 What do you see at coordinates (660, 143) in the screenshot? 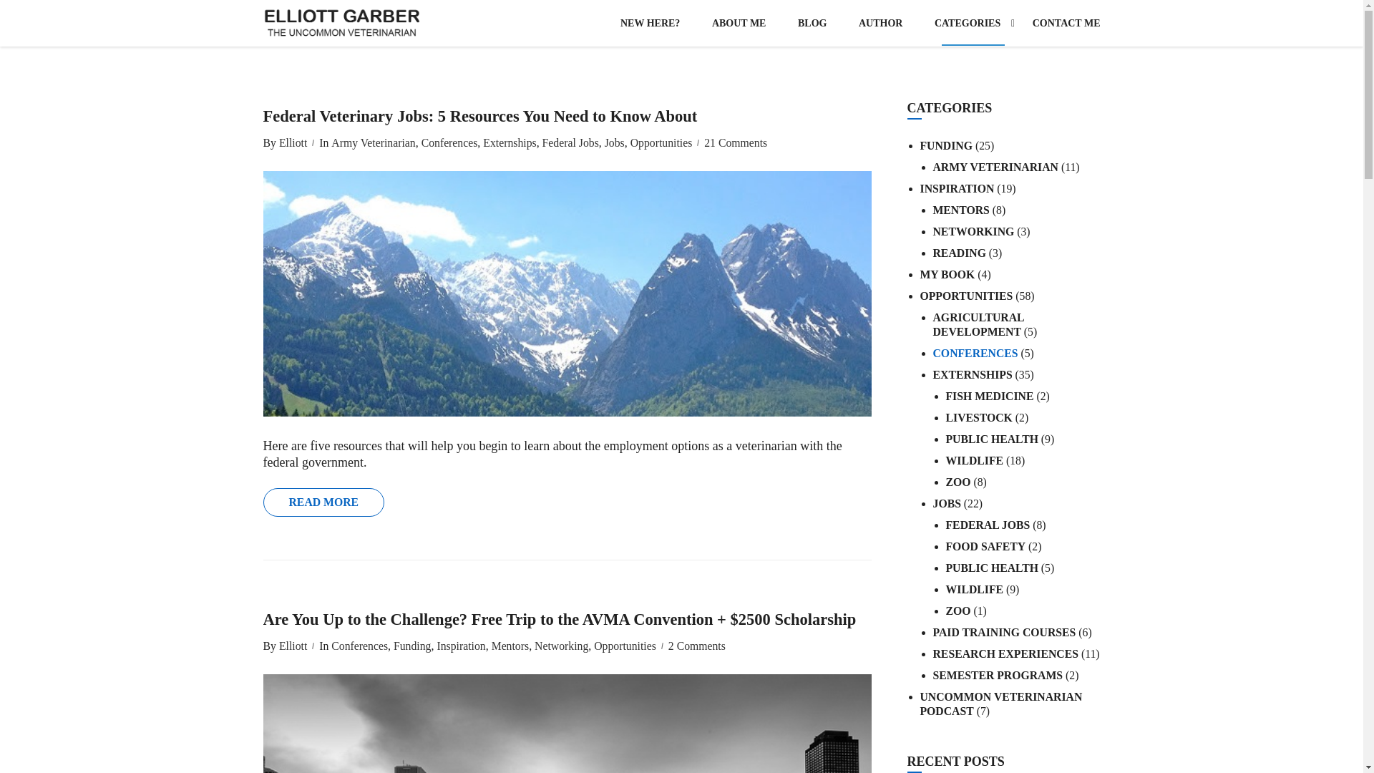
I see `Opportunities` at bounding box center [660, 143].